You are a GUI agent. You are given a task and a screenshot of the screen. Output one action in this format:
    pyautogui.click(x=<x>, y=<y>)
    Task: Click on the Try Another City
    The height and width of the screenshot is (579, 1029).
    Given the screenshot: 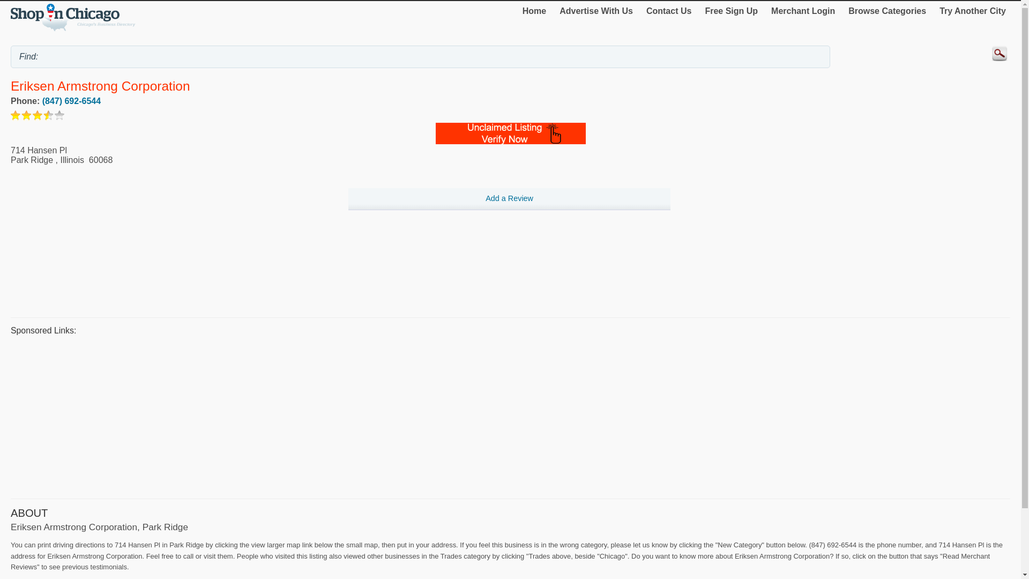 What is the action you would take?
    pyautogui.click(x=973, y=11)
    